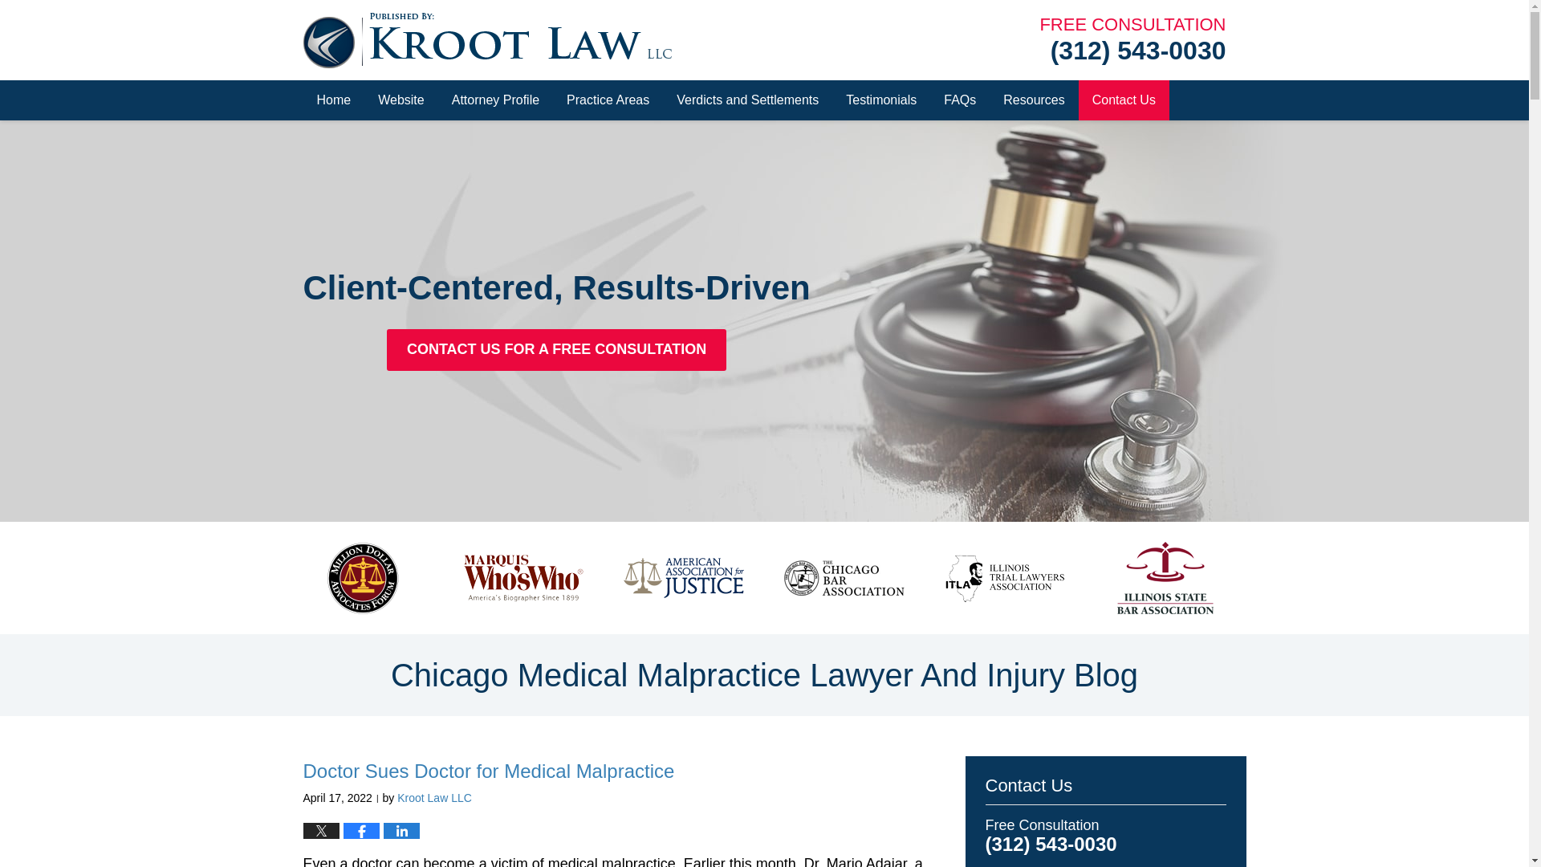 This screenshot has height=867, width=1541. What do you see at coordinates (1124, 100) in the screenshot?
I see `Contact Us` at bounding box center [1124, 100].